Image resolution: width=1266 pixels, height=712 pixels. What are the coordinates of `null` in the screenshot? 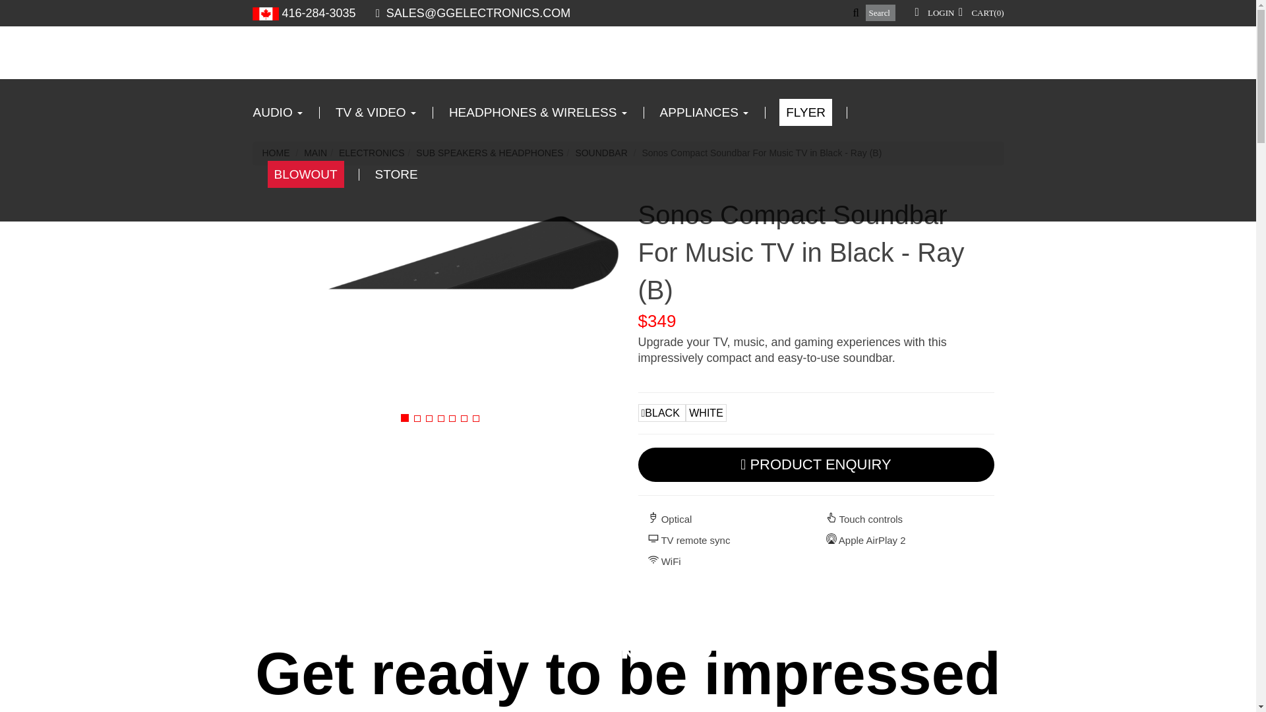 It's located at (653, 517).